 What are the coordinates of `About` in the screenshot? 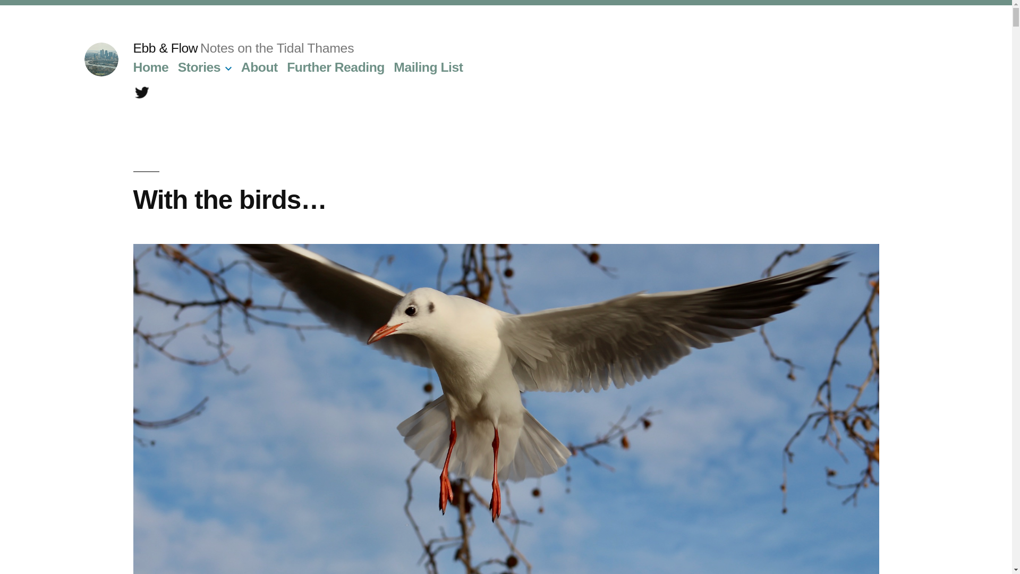 It's located at (259, 67).